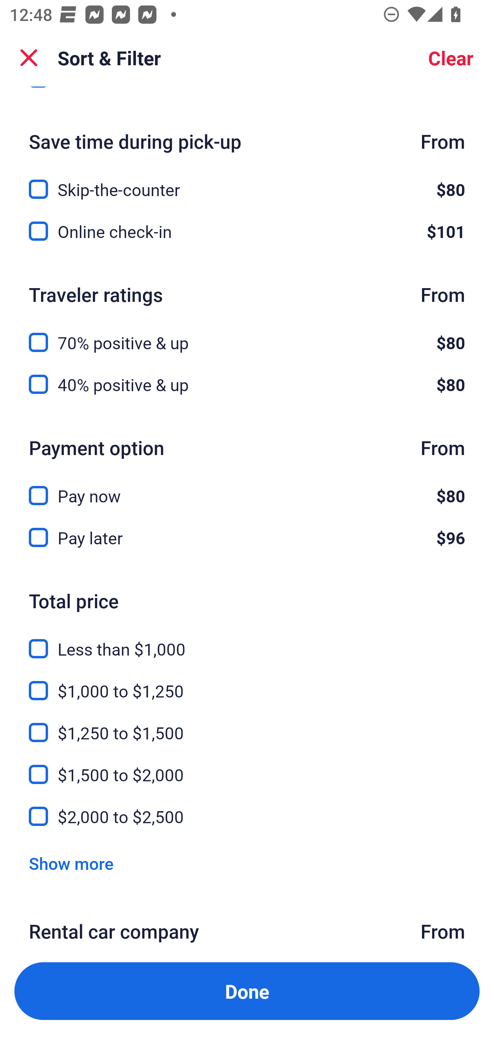 The width and height of the screenshot is (494, 1044). What do you see at coordinates (247, 683) in the screenshot?
I see `$1,000 to $1,250, $1,000 to $1,250` at bounding box center [247, 683].